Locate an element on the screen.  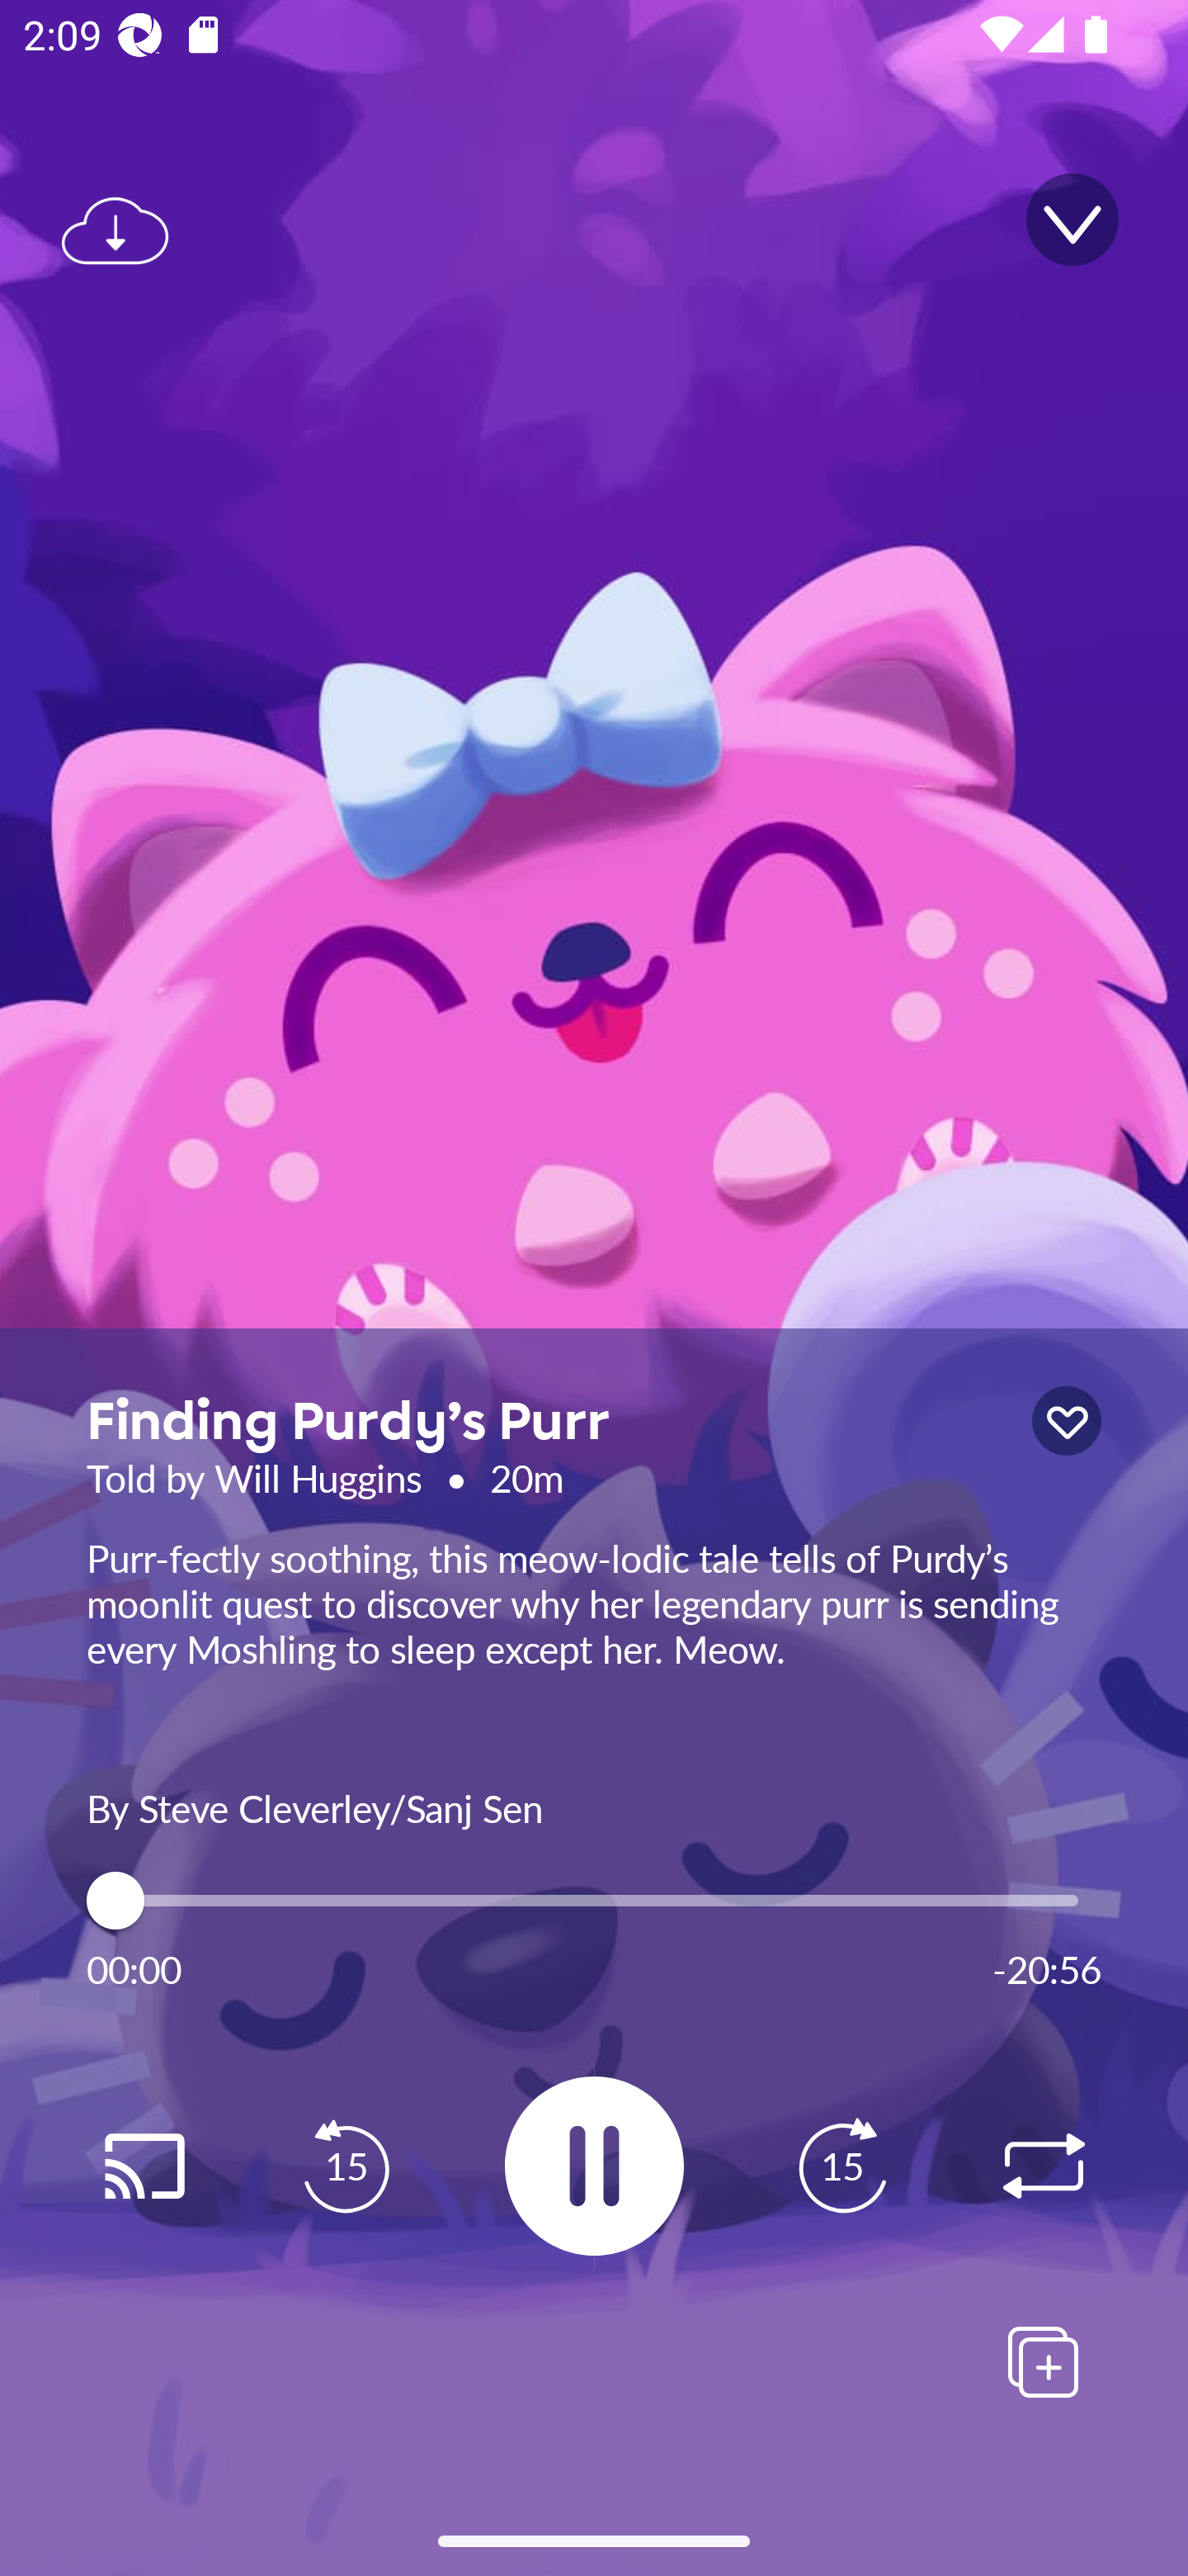
Replay is located at coordinates (1043, 2166).